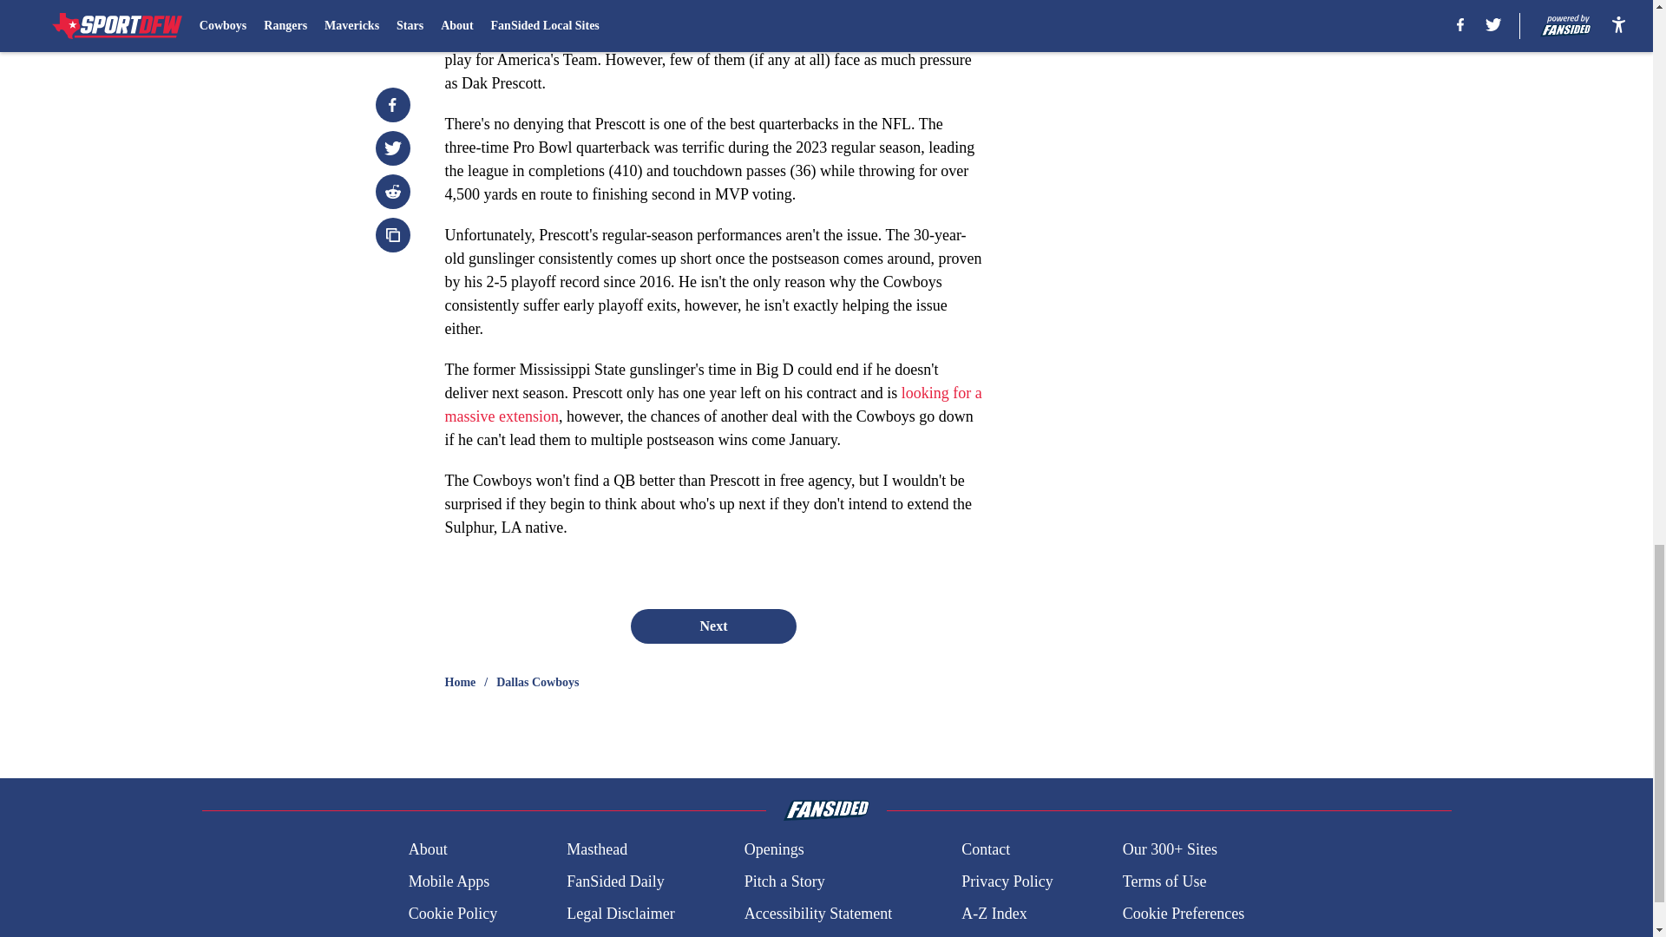 The width and height of the screenshot is (1666, 937). I want to click on Dallas Cowboys, so click(537, 682).